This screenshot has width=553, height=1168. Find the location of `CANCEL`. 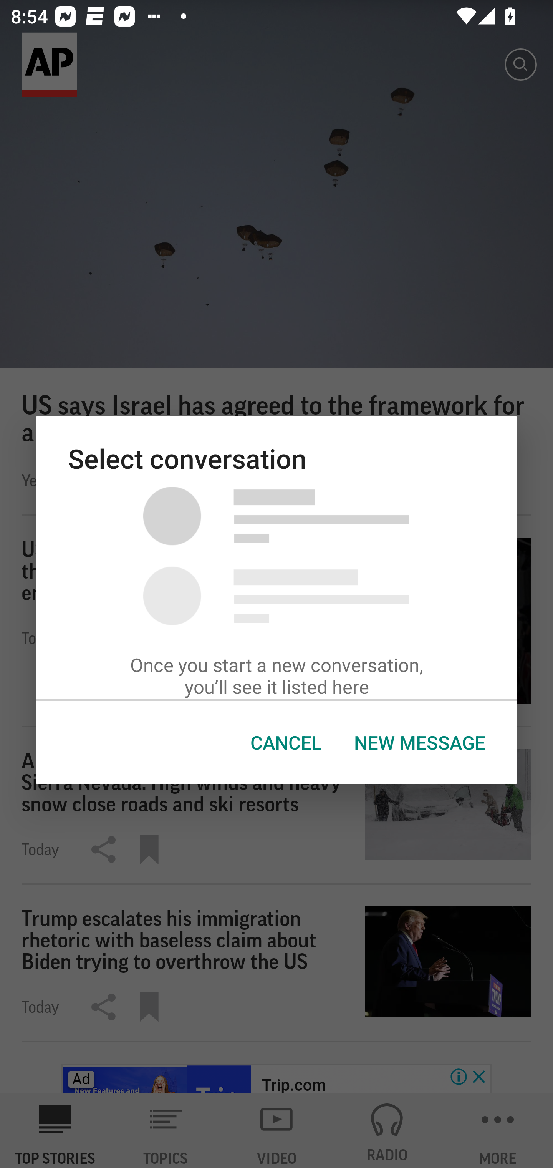

CANCEL is located at coordinates (286, 743).